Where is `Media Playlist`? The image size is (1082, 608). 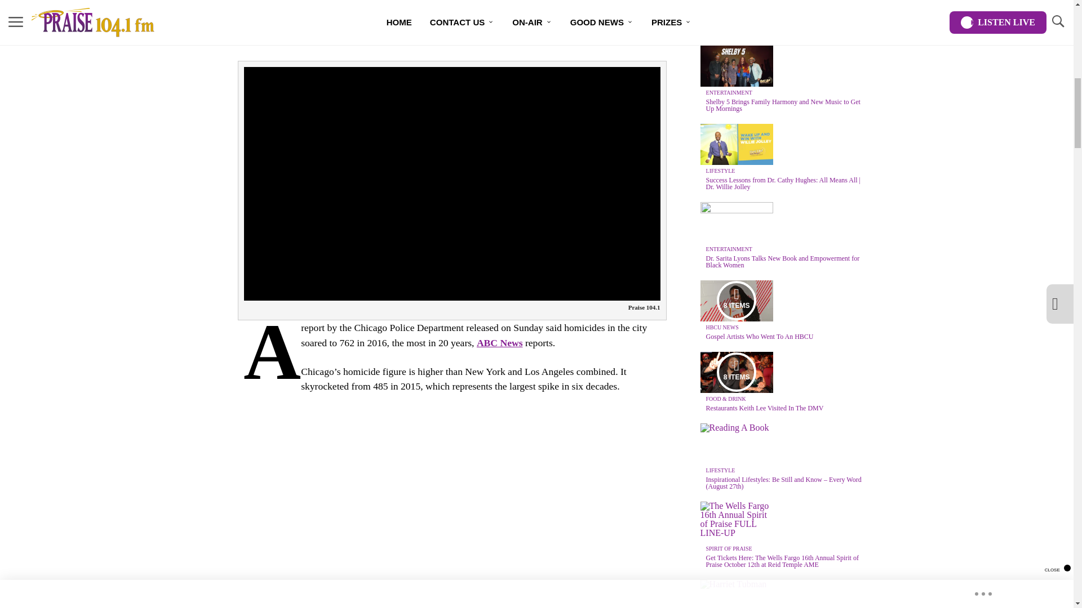
Media Playlist is located at coordinates (736, 301).